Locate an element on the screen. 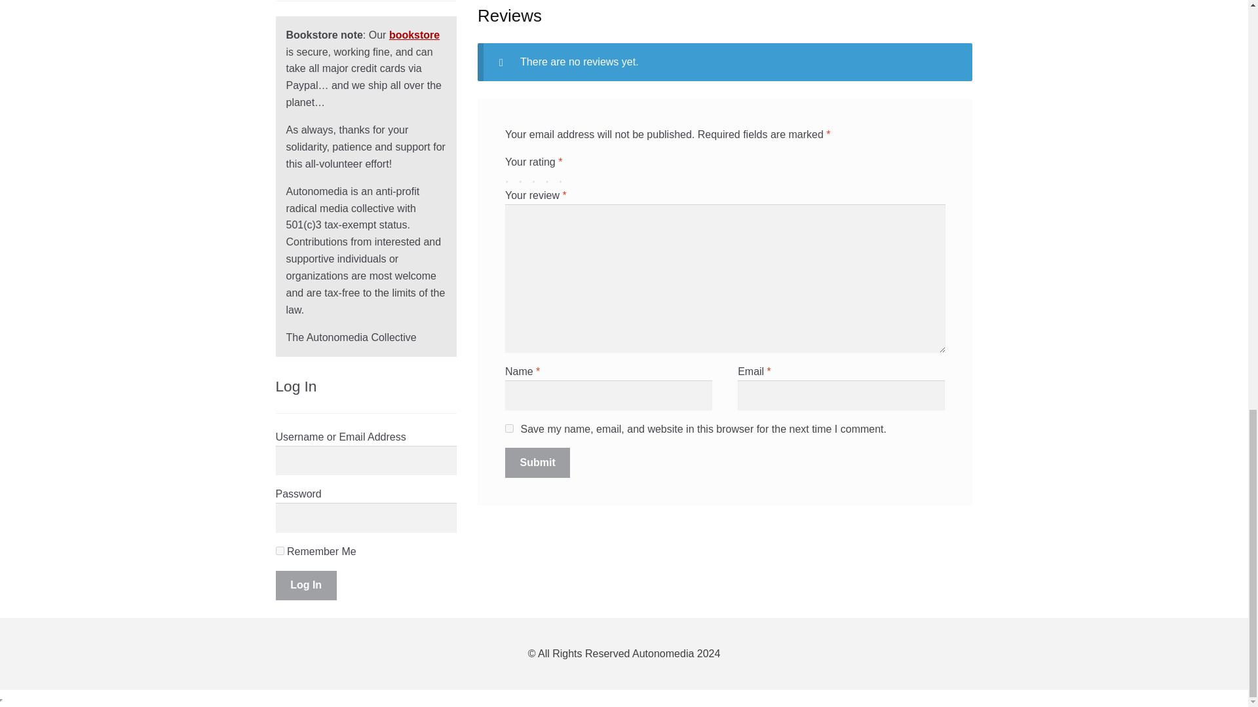  forever is located at coordinates (279, 550).